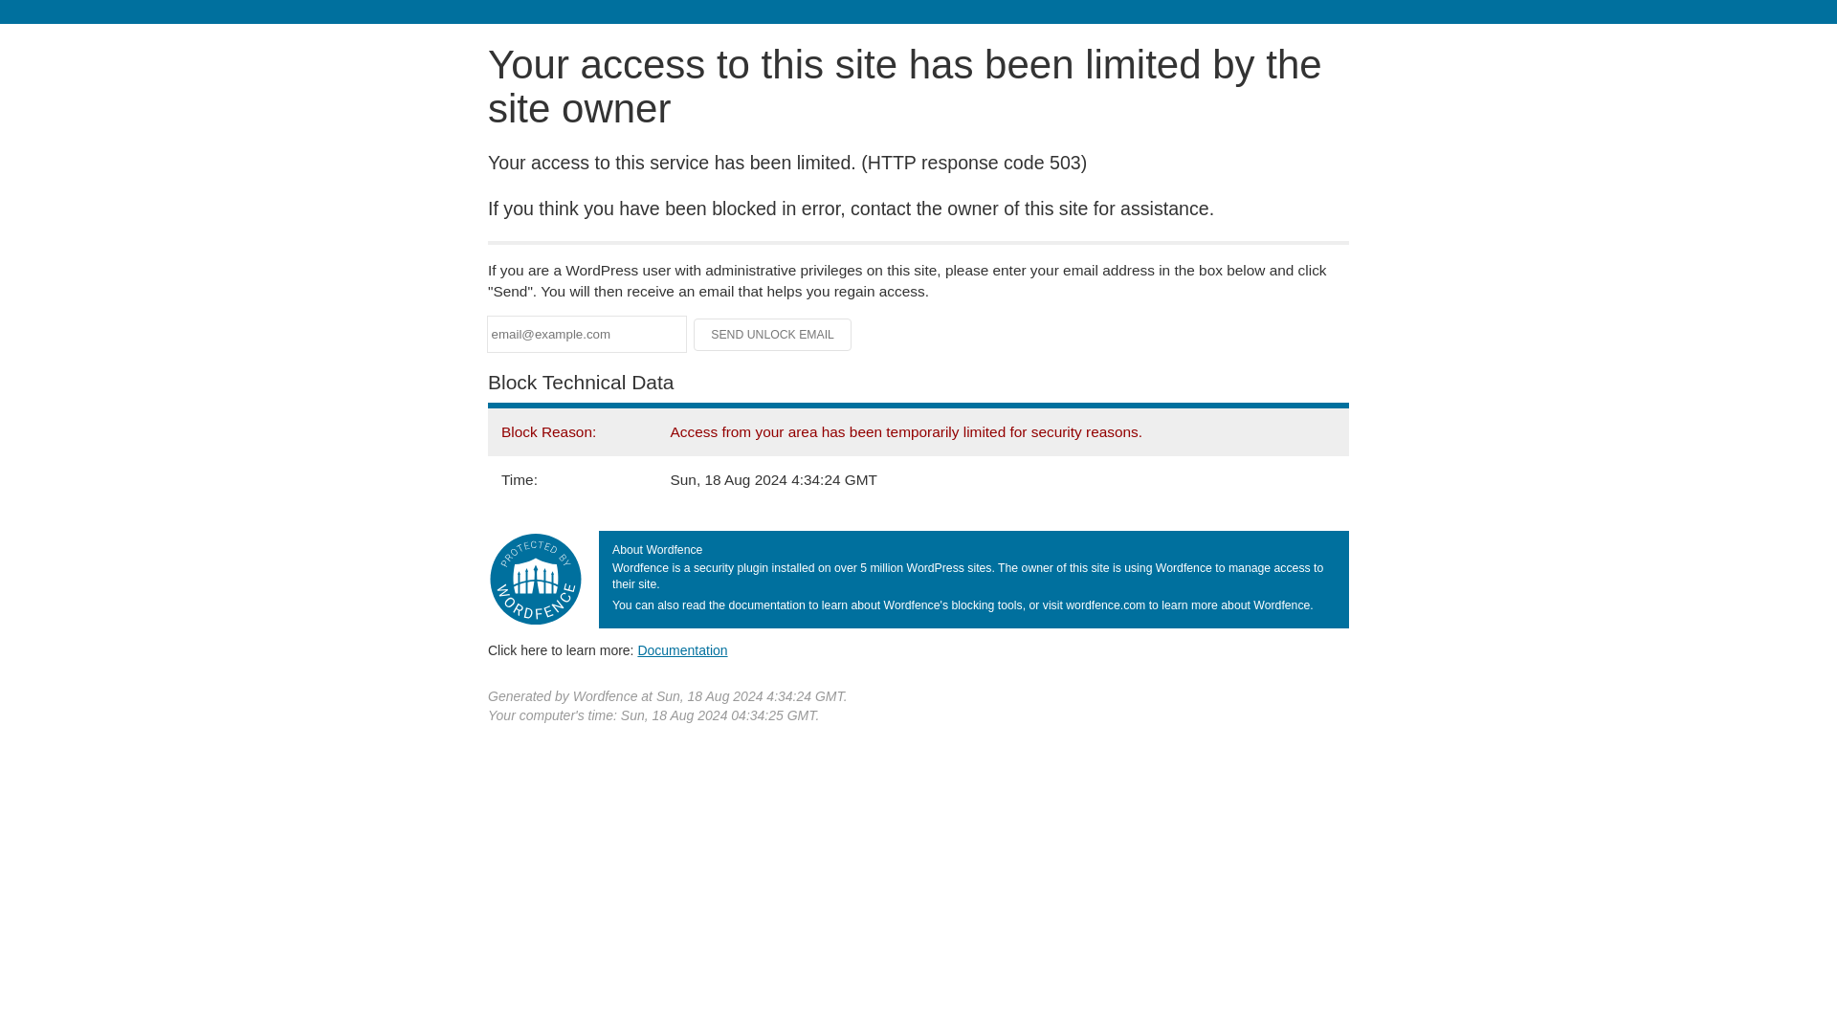 The image size is (1837, 1033). Describe the element at coordinates (682, 649) in the screenshot. I see `Documentation` at that location.